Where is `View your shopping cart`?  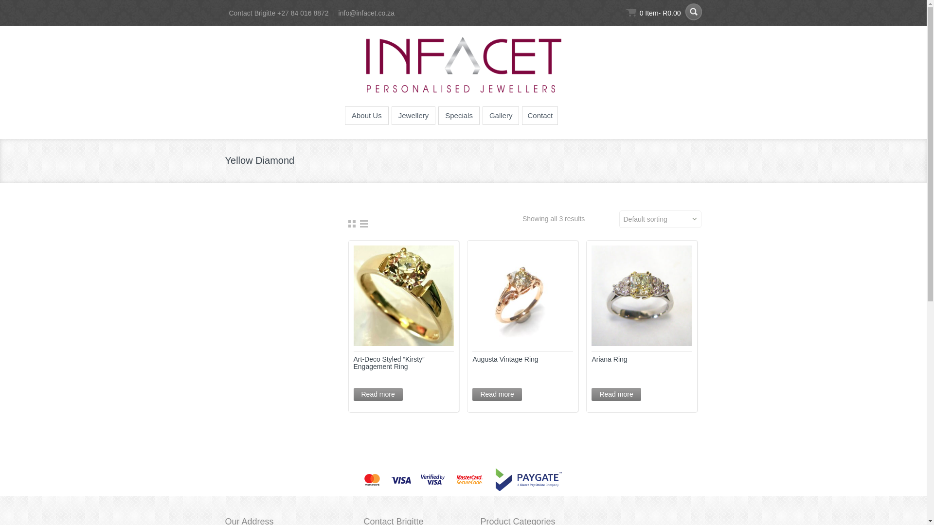 View your shopping cart is located at coordinates (652, 12).